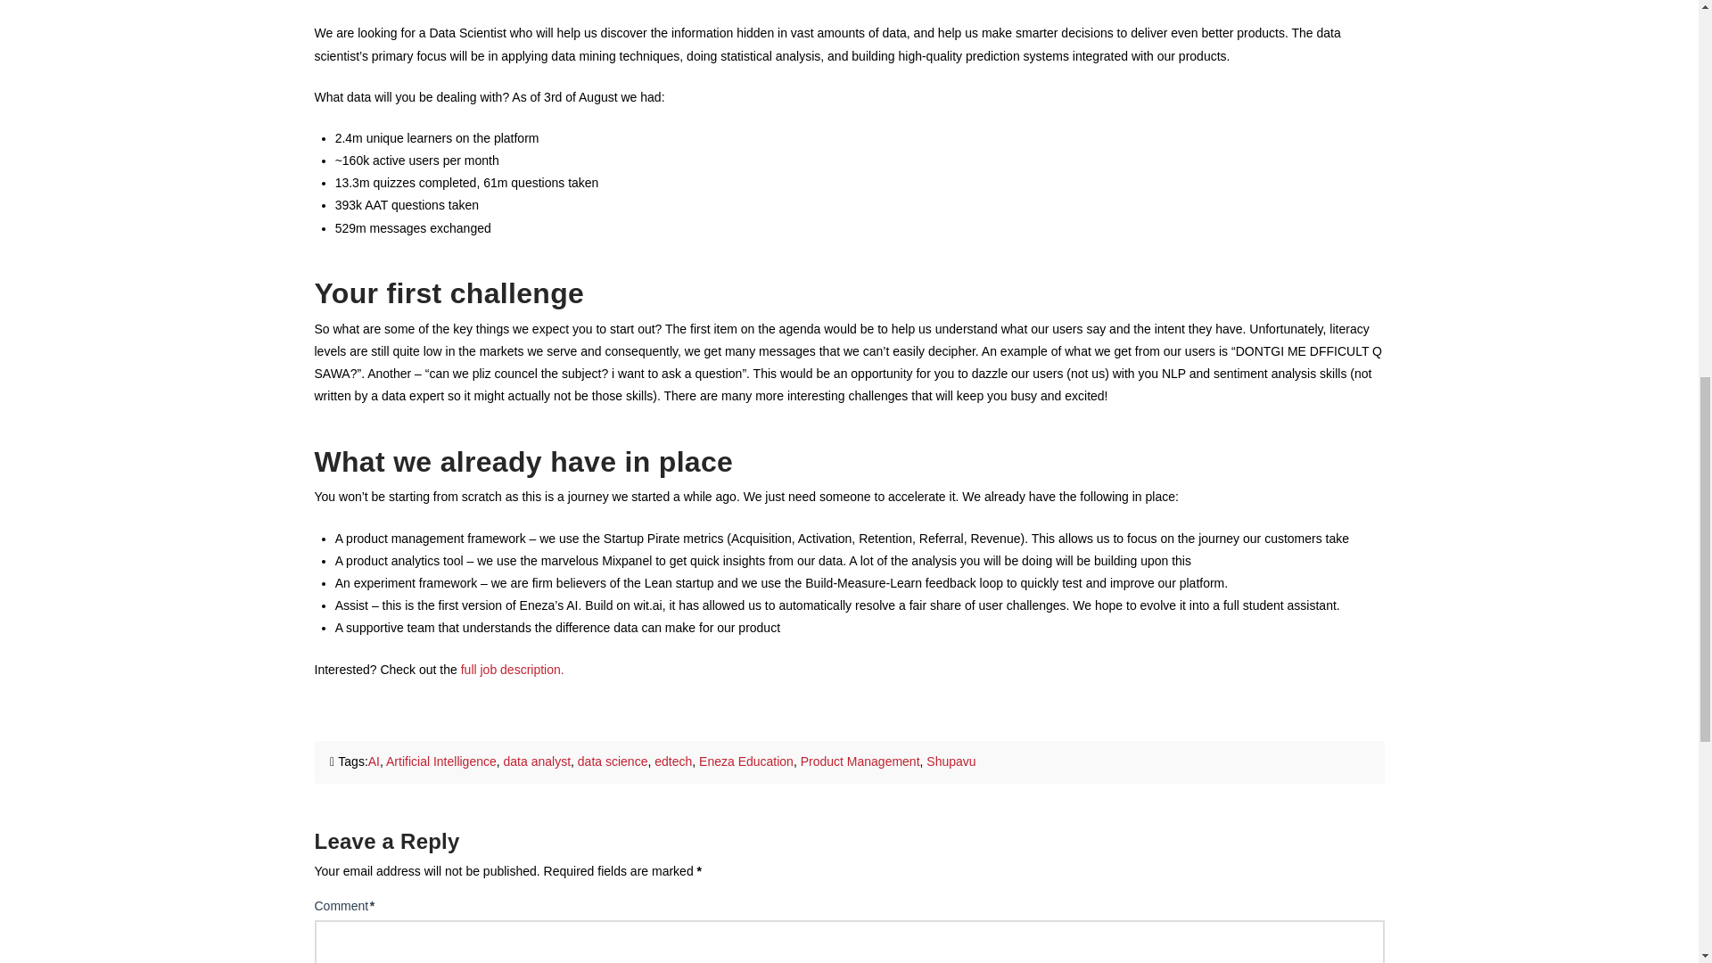 The image size is (1712, 963). Describe the element at coordinates (672, 761) in the screenshot. I see `edtech` at that location.